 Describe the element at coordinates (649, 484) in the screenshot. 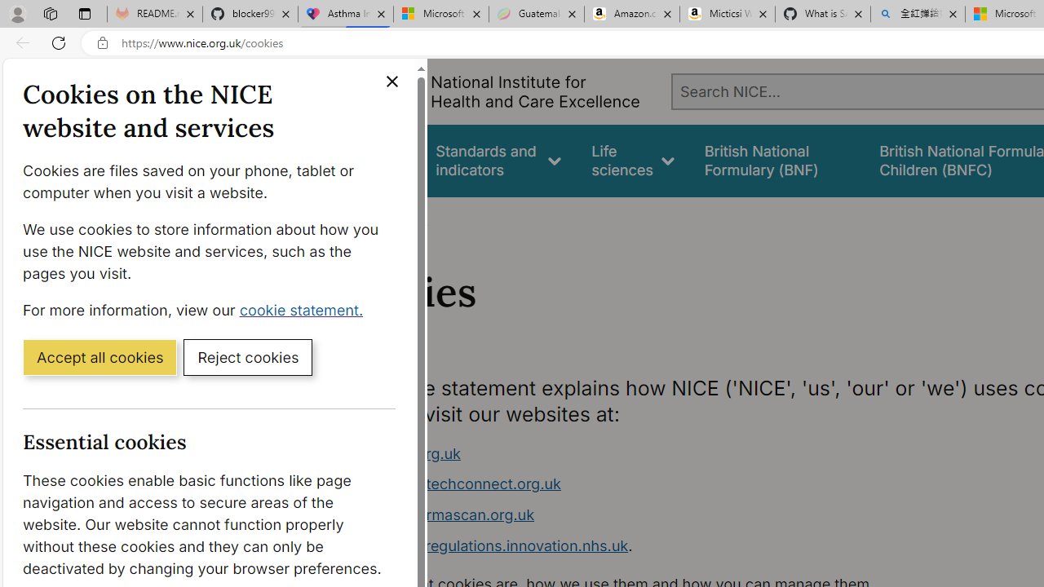

I see `www.healthtechconnect.org.uk` at that location.